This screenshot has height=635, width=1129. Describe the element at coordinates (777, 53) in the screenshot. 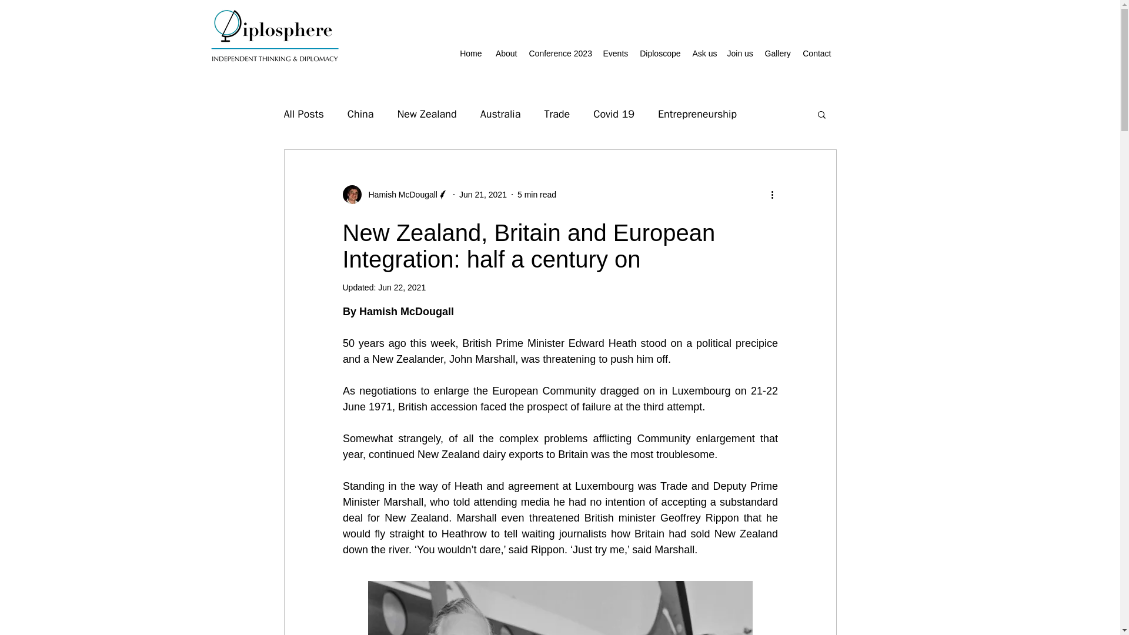

I see `Gallery` at that location.